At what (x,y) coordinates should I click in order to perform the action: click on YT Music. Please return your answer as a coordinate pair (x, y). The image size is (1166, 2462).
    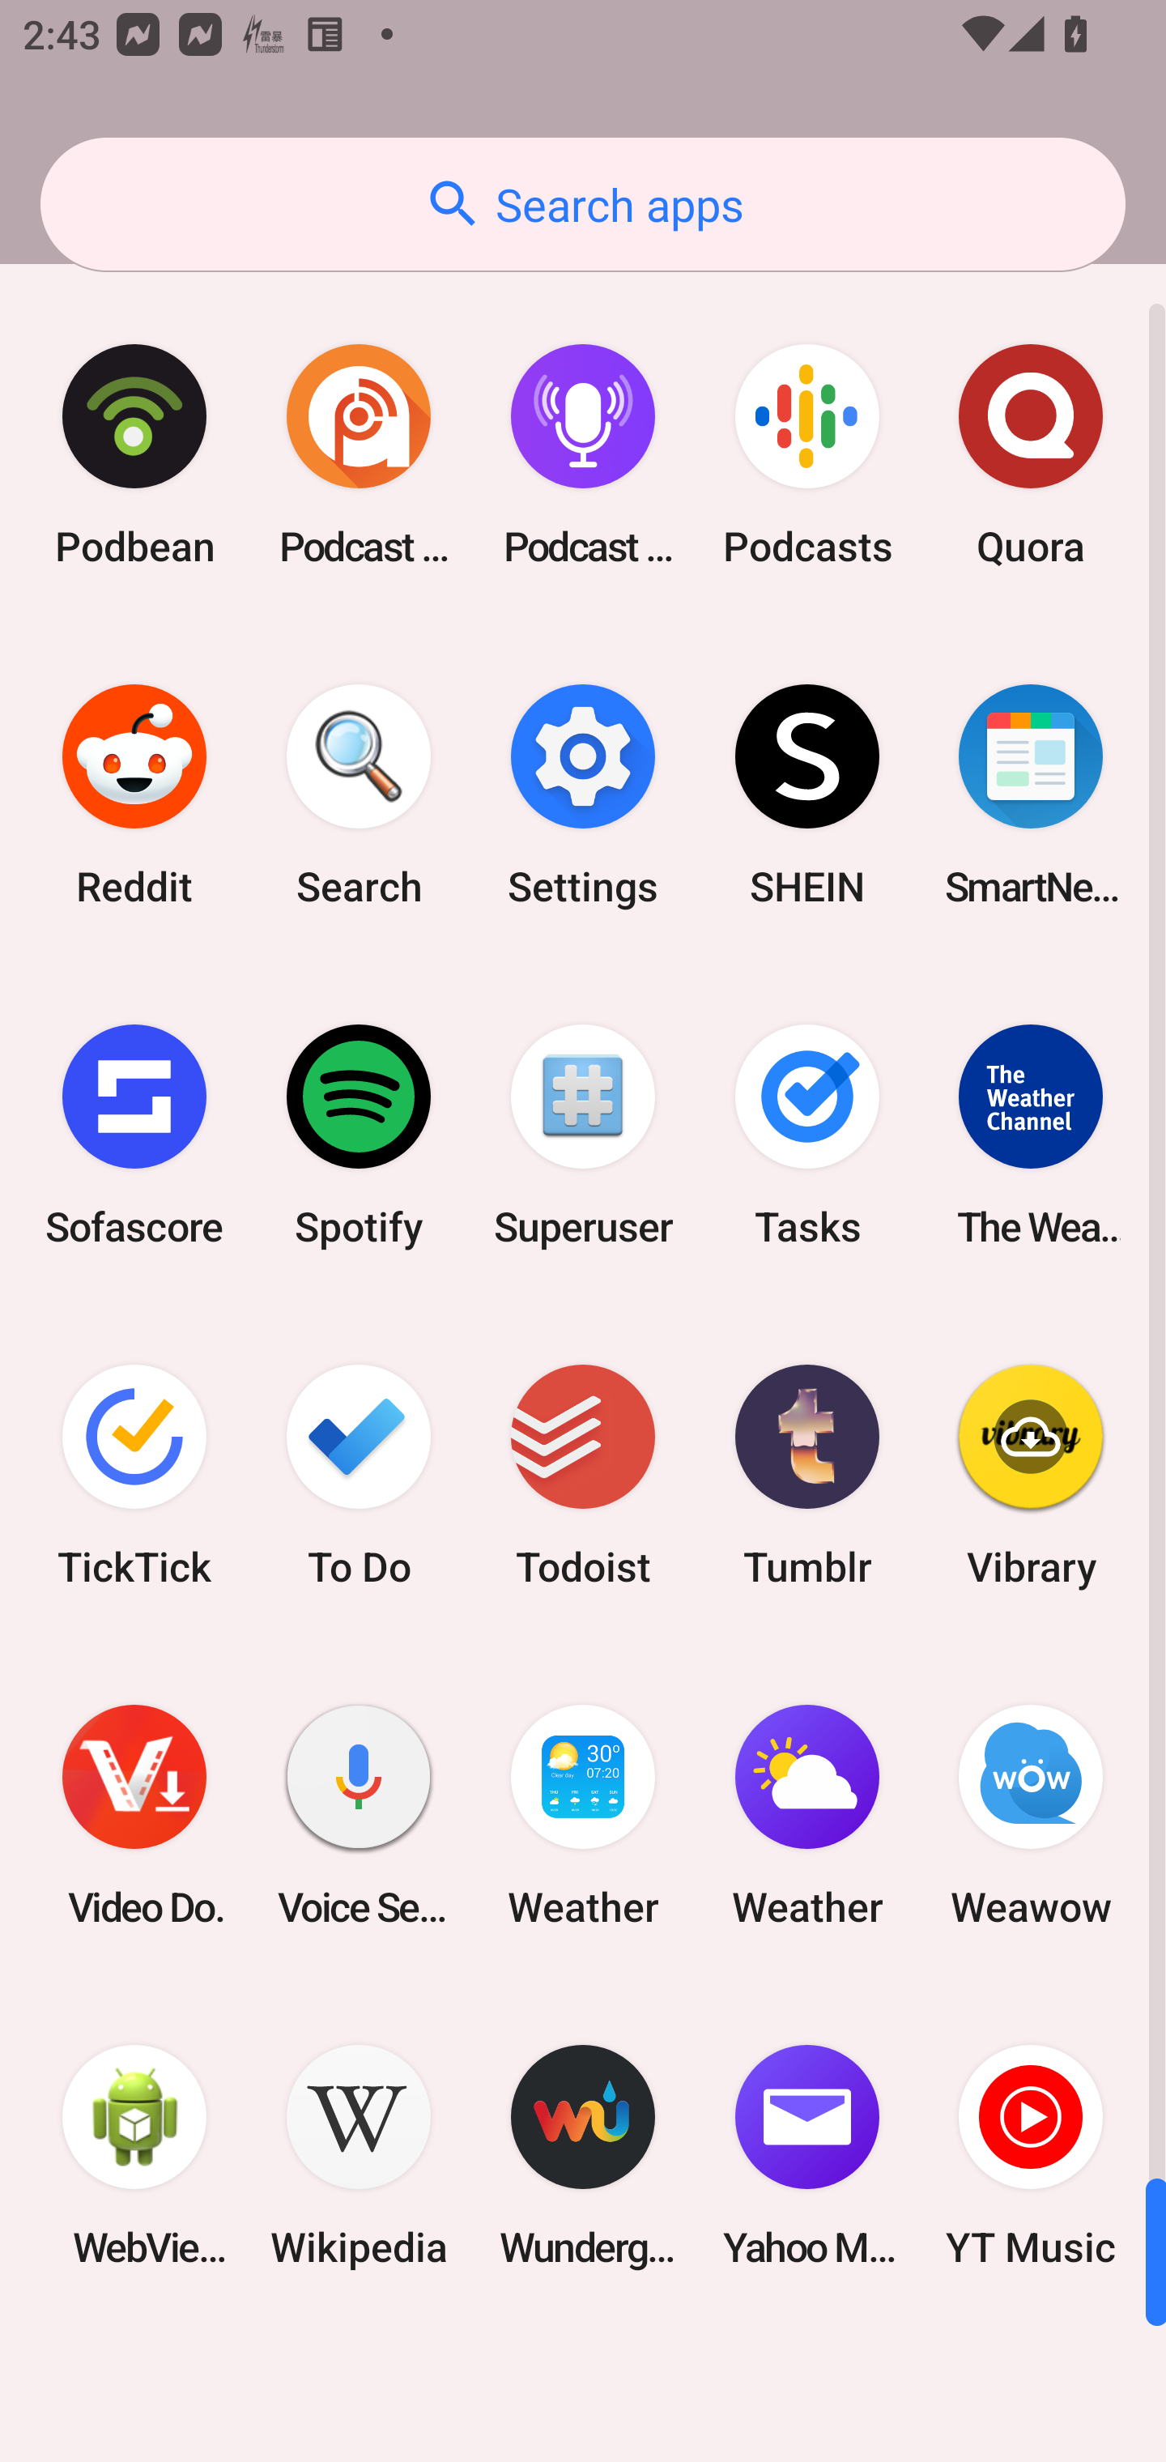
    Looking at the image, I should click on (1031, 2156).